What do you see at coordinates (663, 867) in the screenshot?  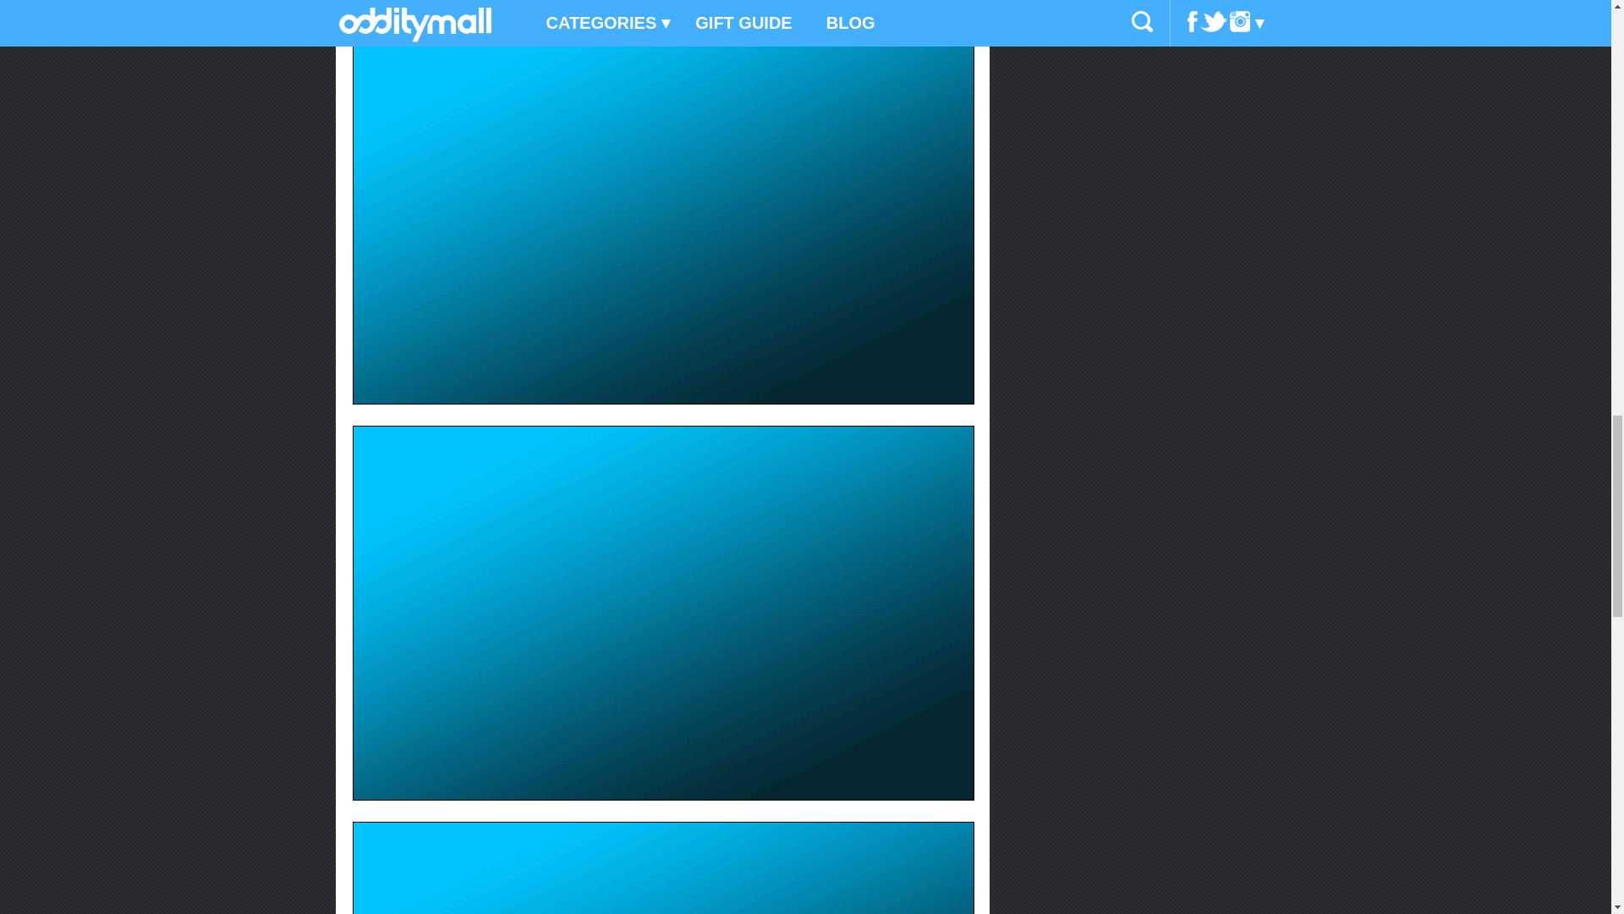 I see `Stone Popcorn Seed Filter Bowl - Popcorn bowl kernel sifter` at bounding box center [663, 867].